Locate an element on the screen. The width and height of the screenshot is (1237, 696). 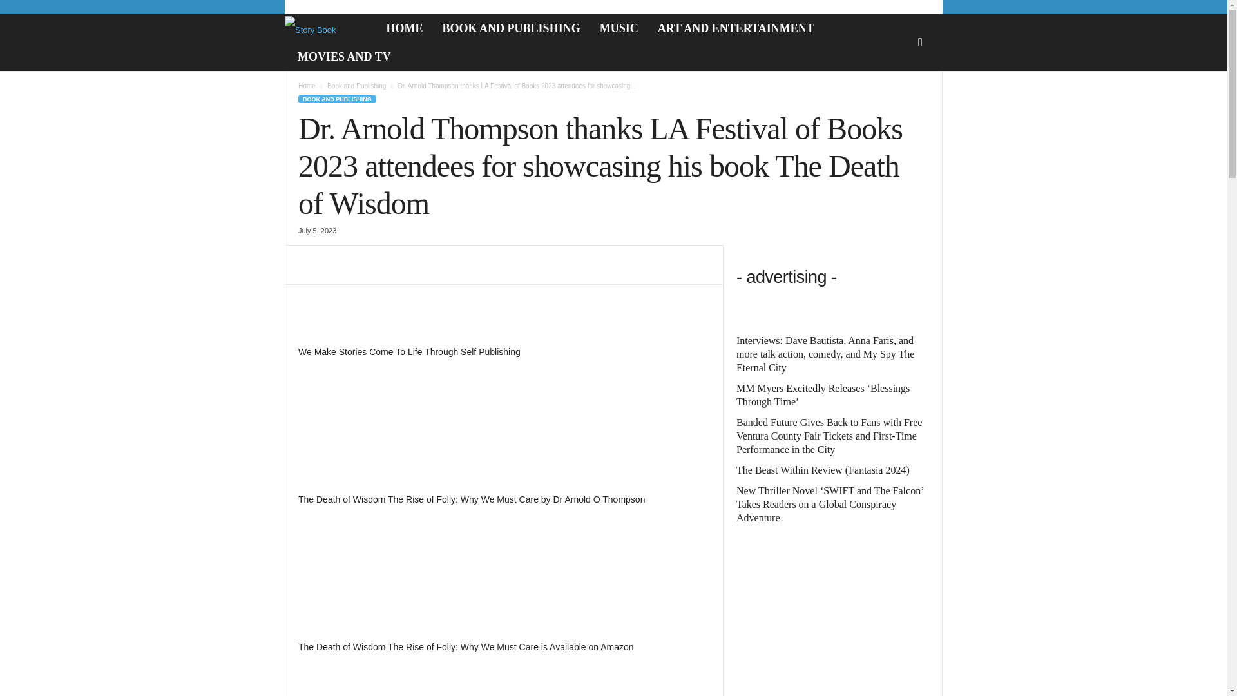
HOME is located at coordinates (405, 28).